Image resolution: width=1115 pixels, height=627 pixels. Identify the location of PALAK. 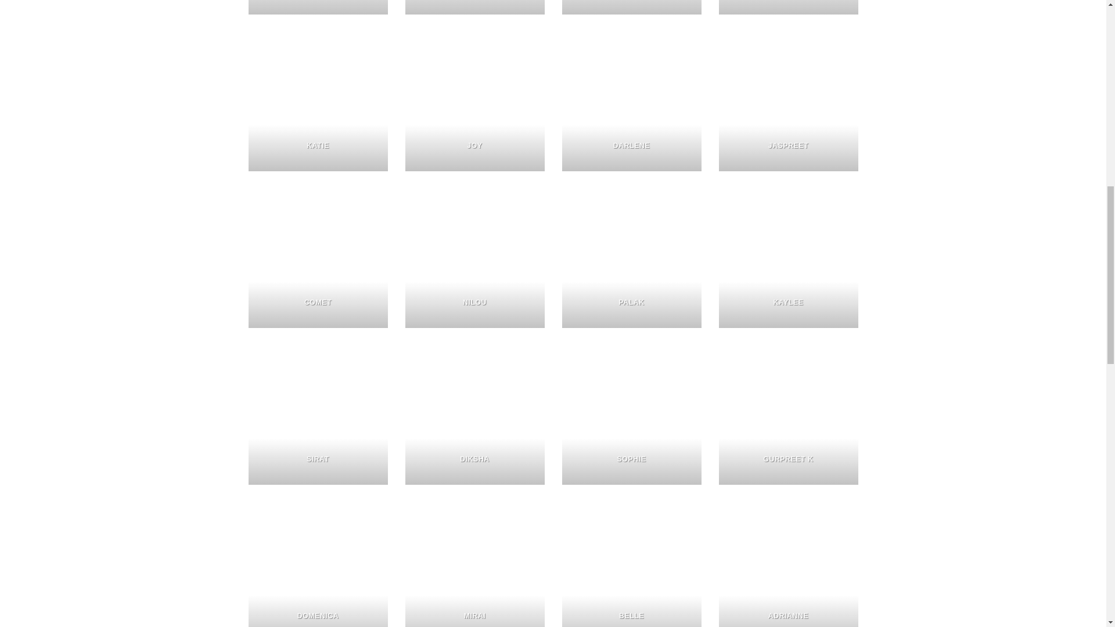
(631, 258).